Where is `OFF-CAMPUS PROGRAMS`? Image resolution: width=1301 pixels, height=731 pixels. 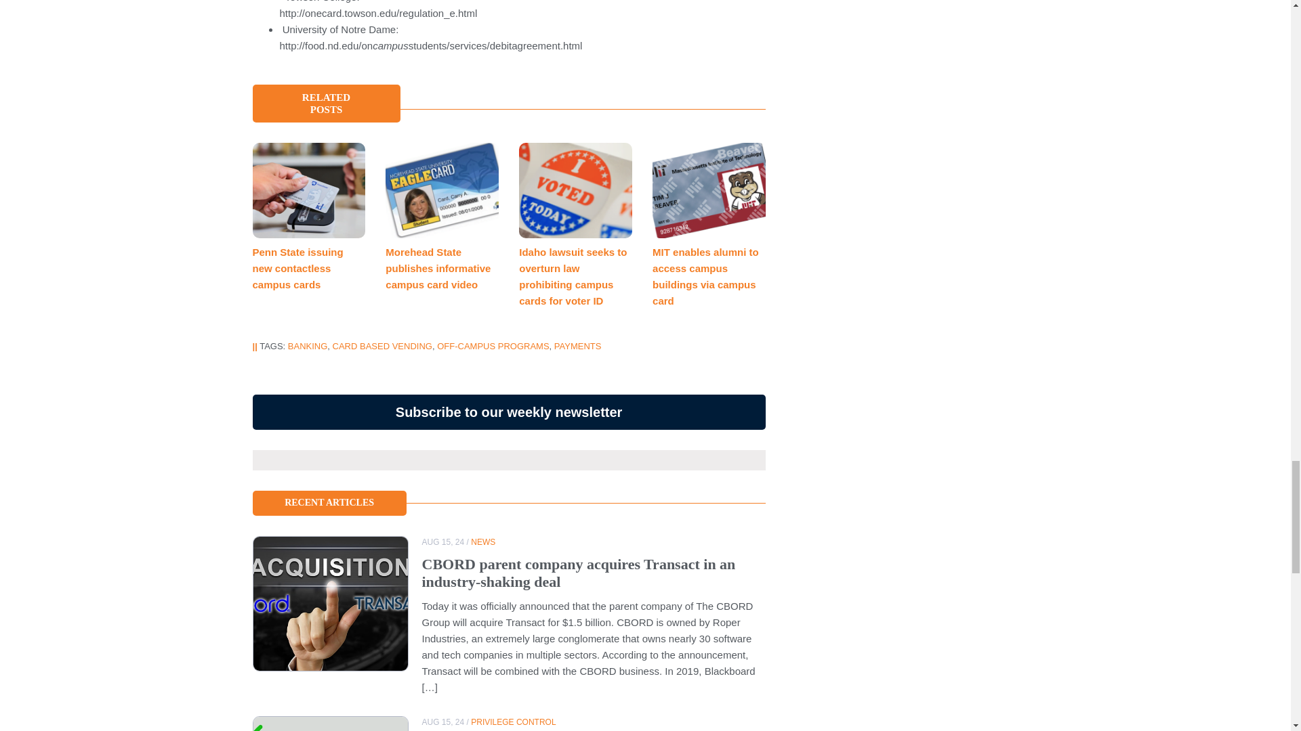 OFF-CAMPUS PROGRAMS is located at coordinates (493, 347).